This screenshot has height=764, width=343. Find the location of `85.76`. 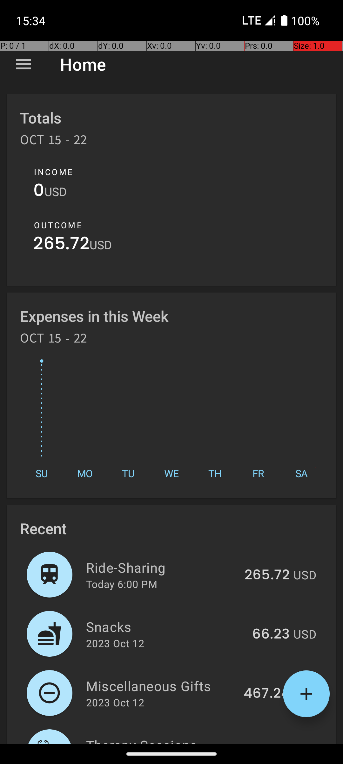

85.76 is located at coordinates (271, 743).